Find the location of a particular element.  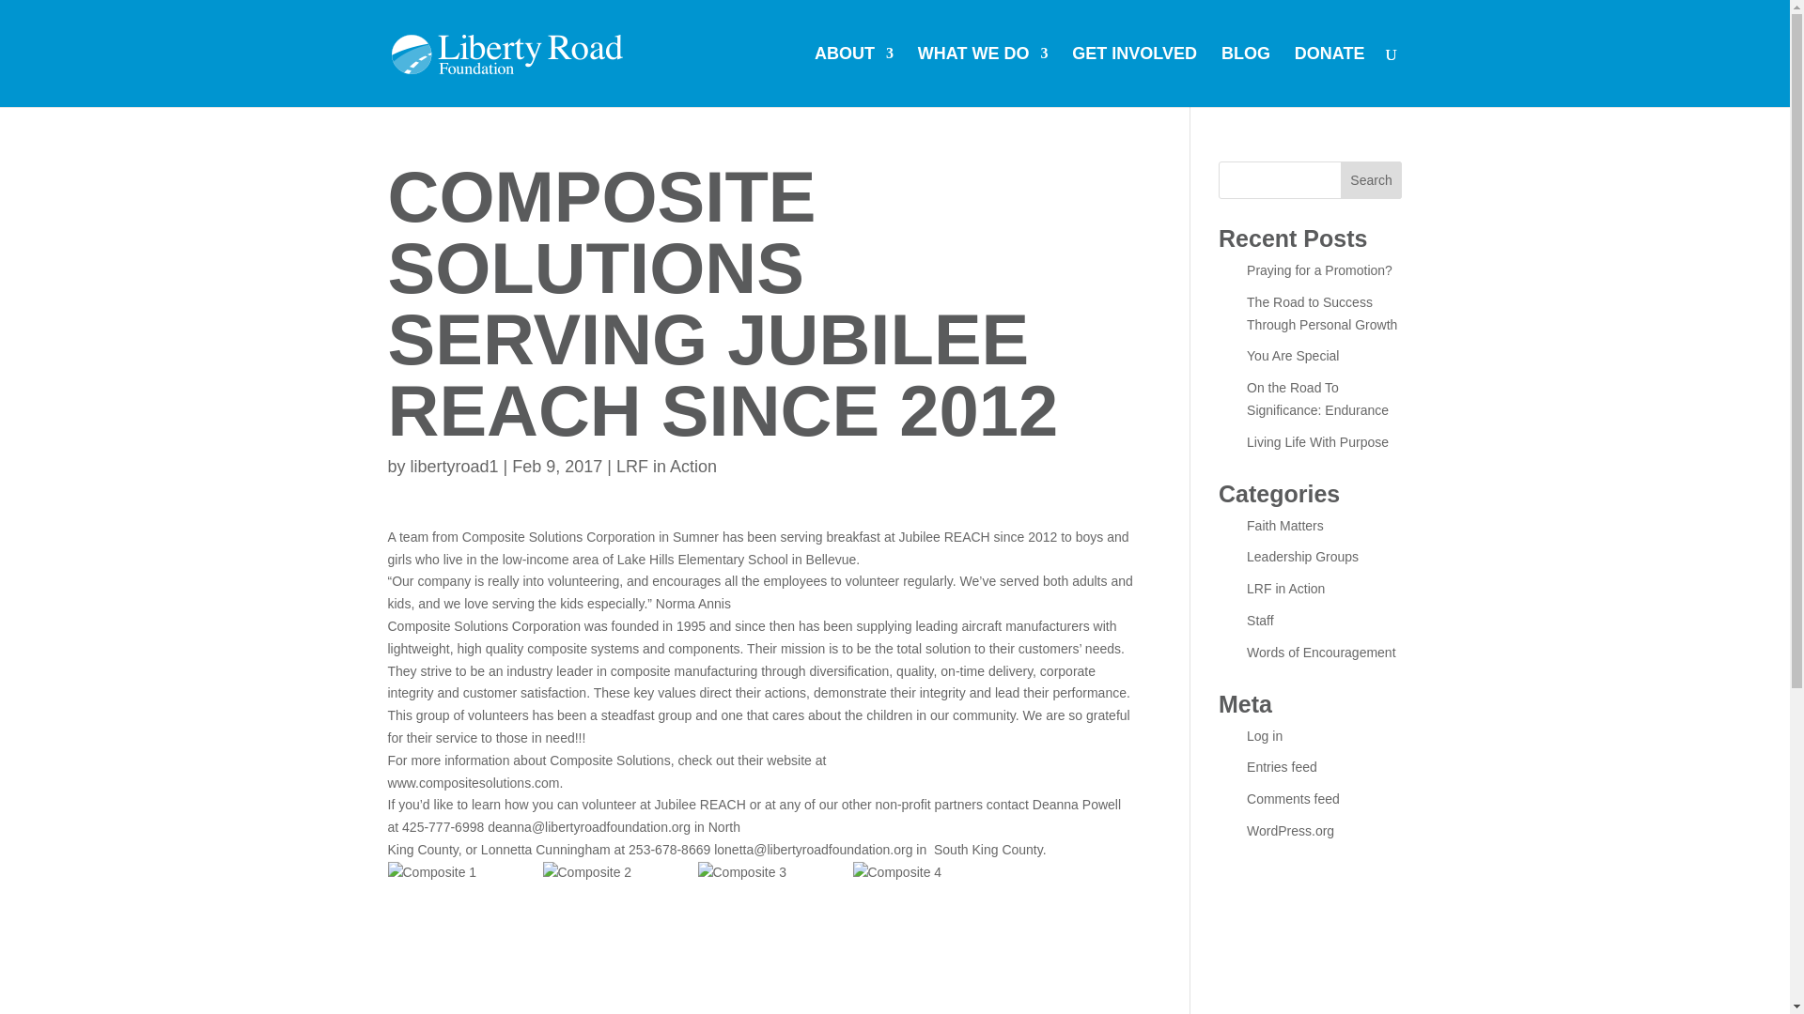

libertyroad1 is located at coordinates (455, 466).